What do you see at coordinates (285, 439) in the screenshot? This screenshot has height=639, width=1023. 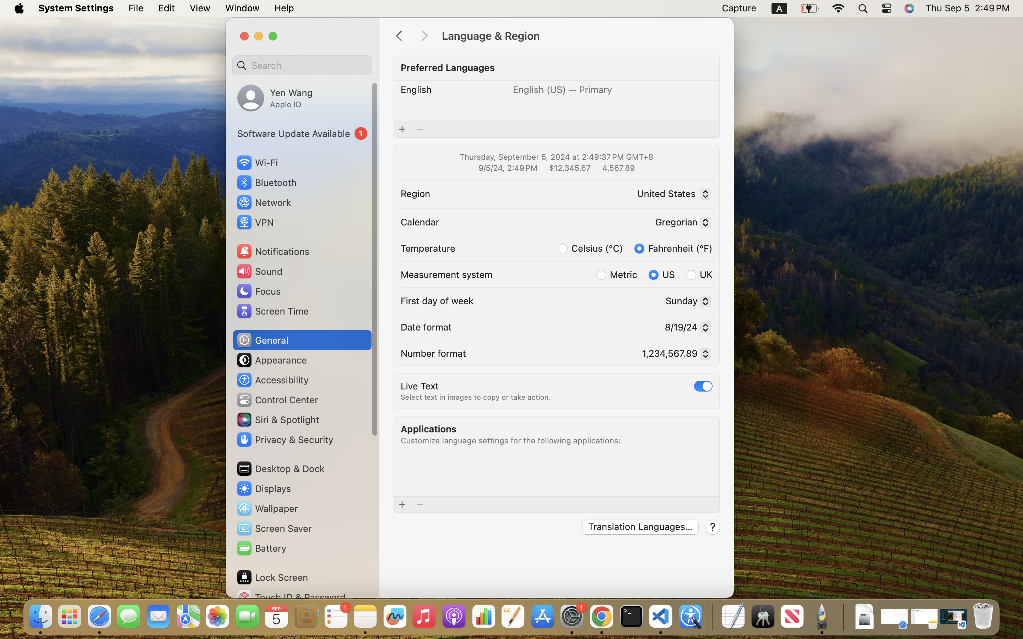 I see `Privacy & Security` at bounding box center [285, 439].